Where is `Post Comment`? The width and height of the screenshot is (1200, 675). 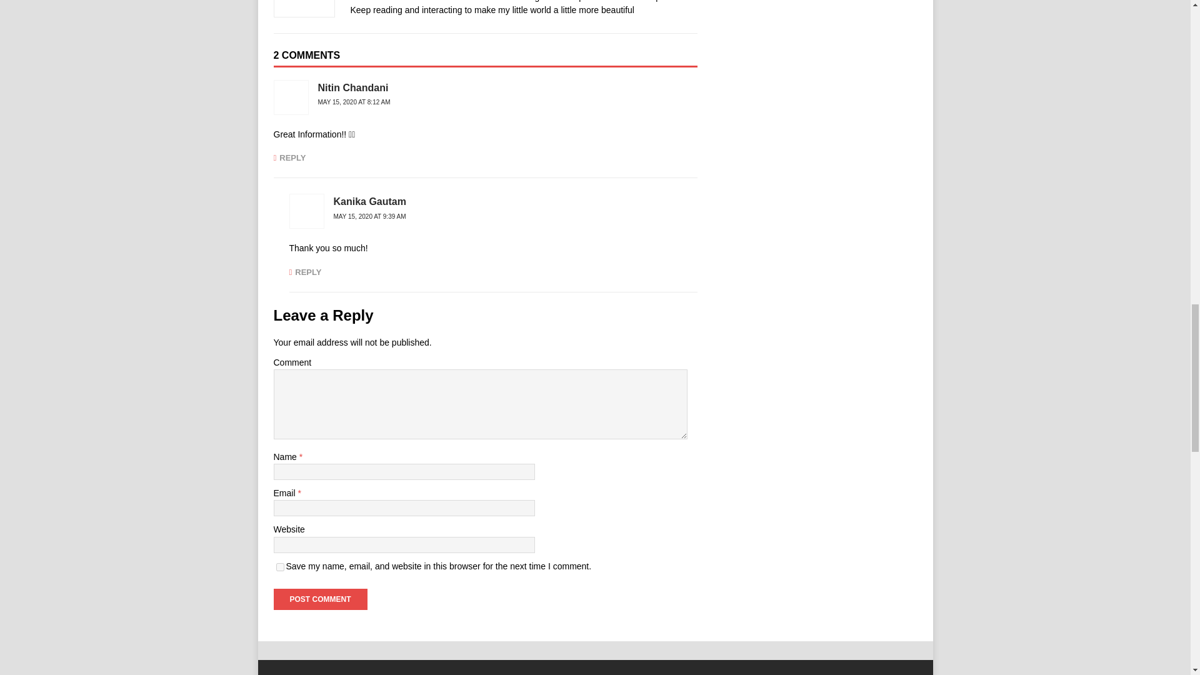 Post Comment is located at coordinates (320, 599).